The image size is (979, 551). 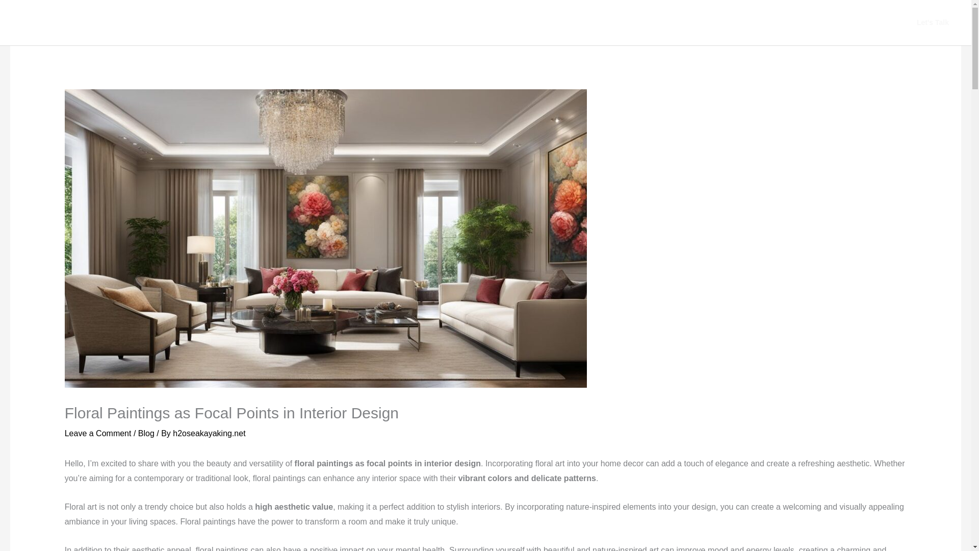 I want to click on Privacy Policy, so click(x=828, y=22).